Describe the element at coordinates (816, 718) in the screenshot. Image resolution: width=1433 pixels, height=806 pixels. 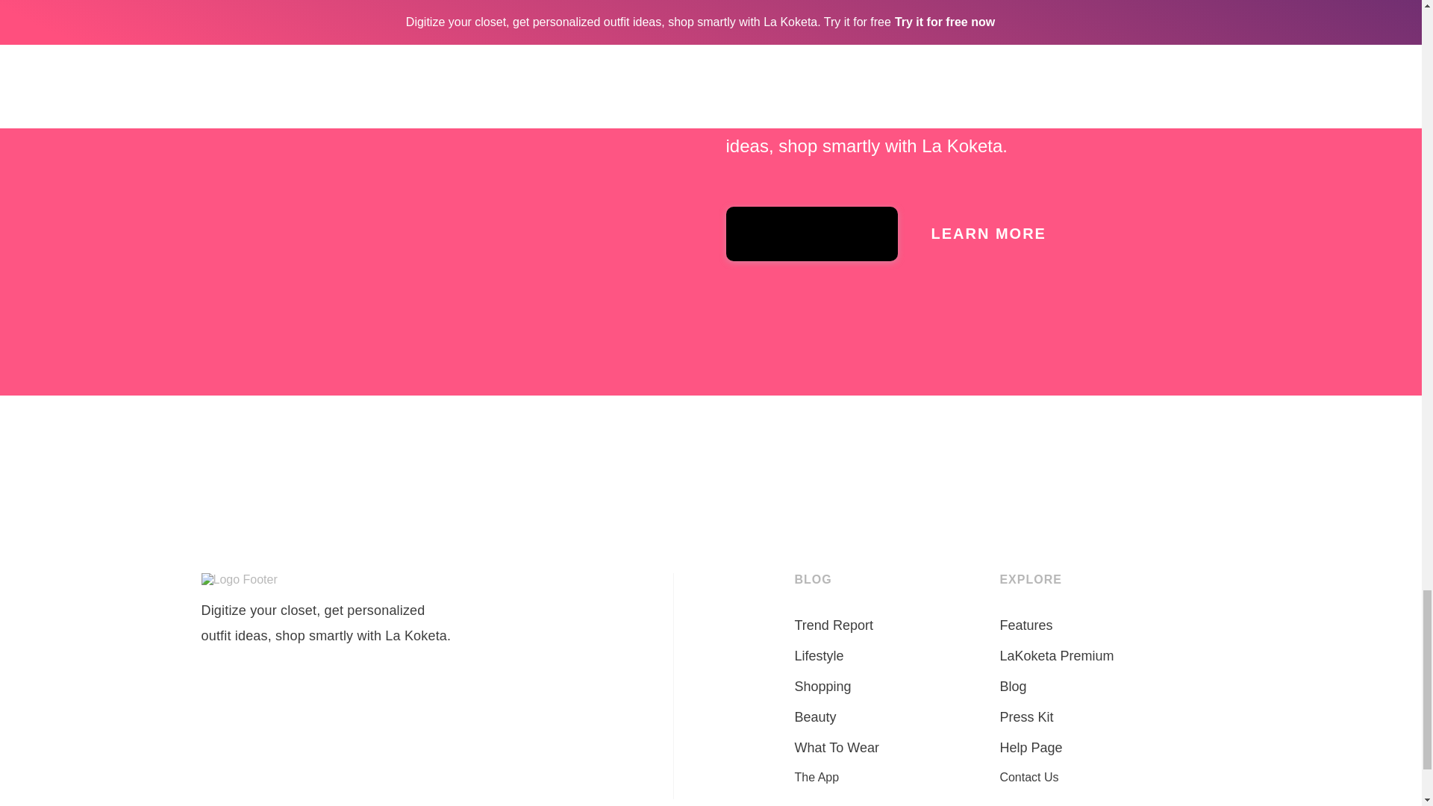
I see `Beauty` at that location.